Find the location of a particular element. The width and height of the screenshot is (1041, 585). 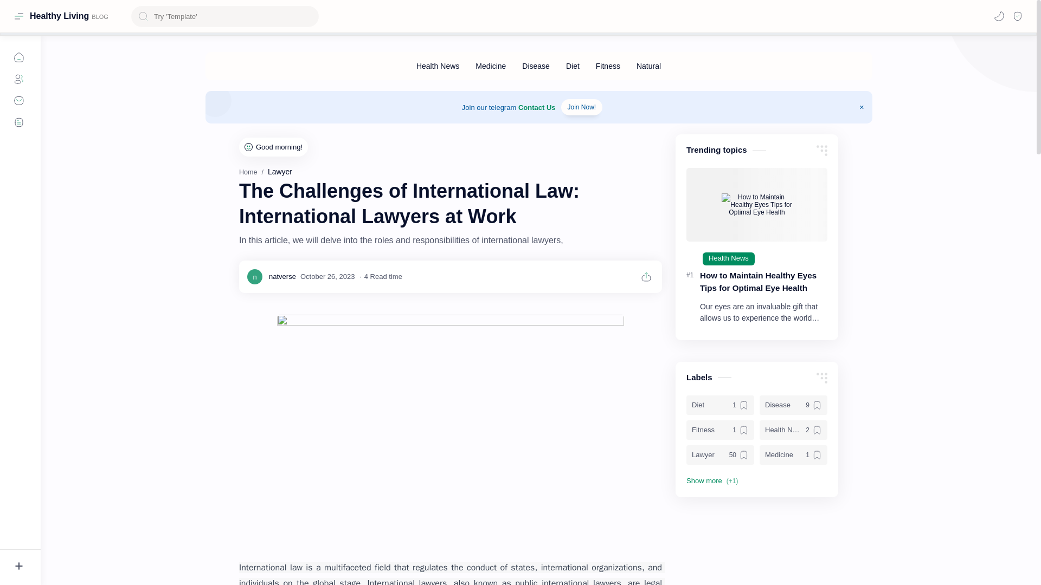

Healthy Living is located at coordinates (59, 16).